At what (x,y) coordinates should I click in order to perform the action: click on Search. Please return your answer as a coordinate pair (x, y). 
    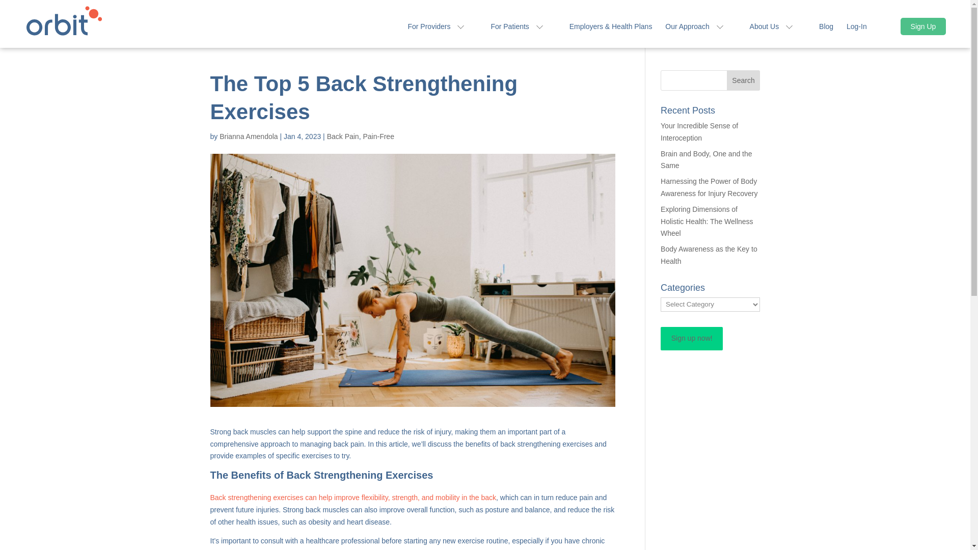
    Looking at the image, I should click on (744, 80).